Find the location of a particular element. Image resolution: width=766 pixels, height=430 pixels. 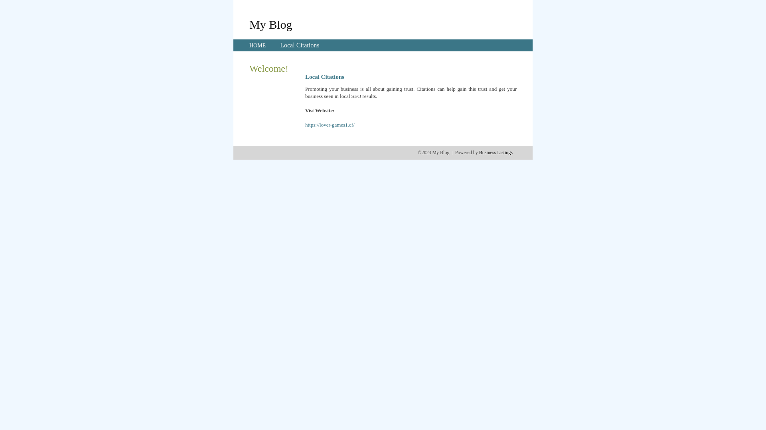

Business Listings is located at coordinates (496, 152).